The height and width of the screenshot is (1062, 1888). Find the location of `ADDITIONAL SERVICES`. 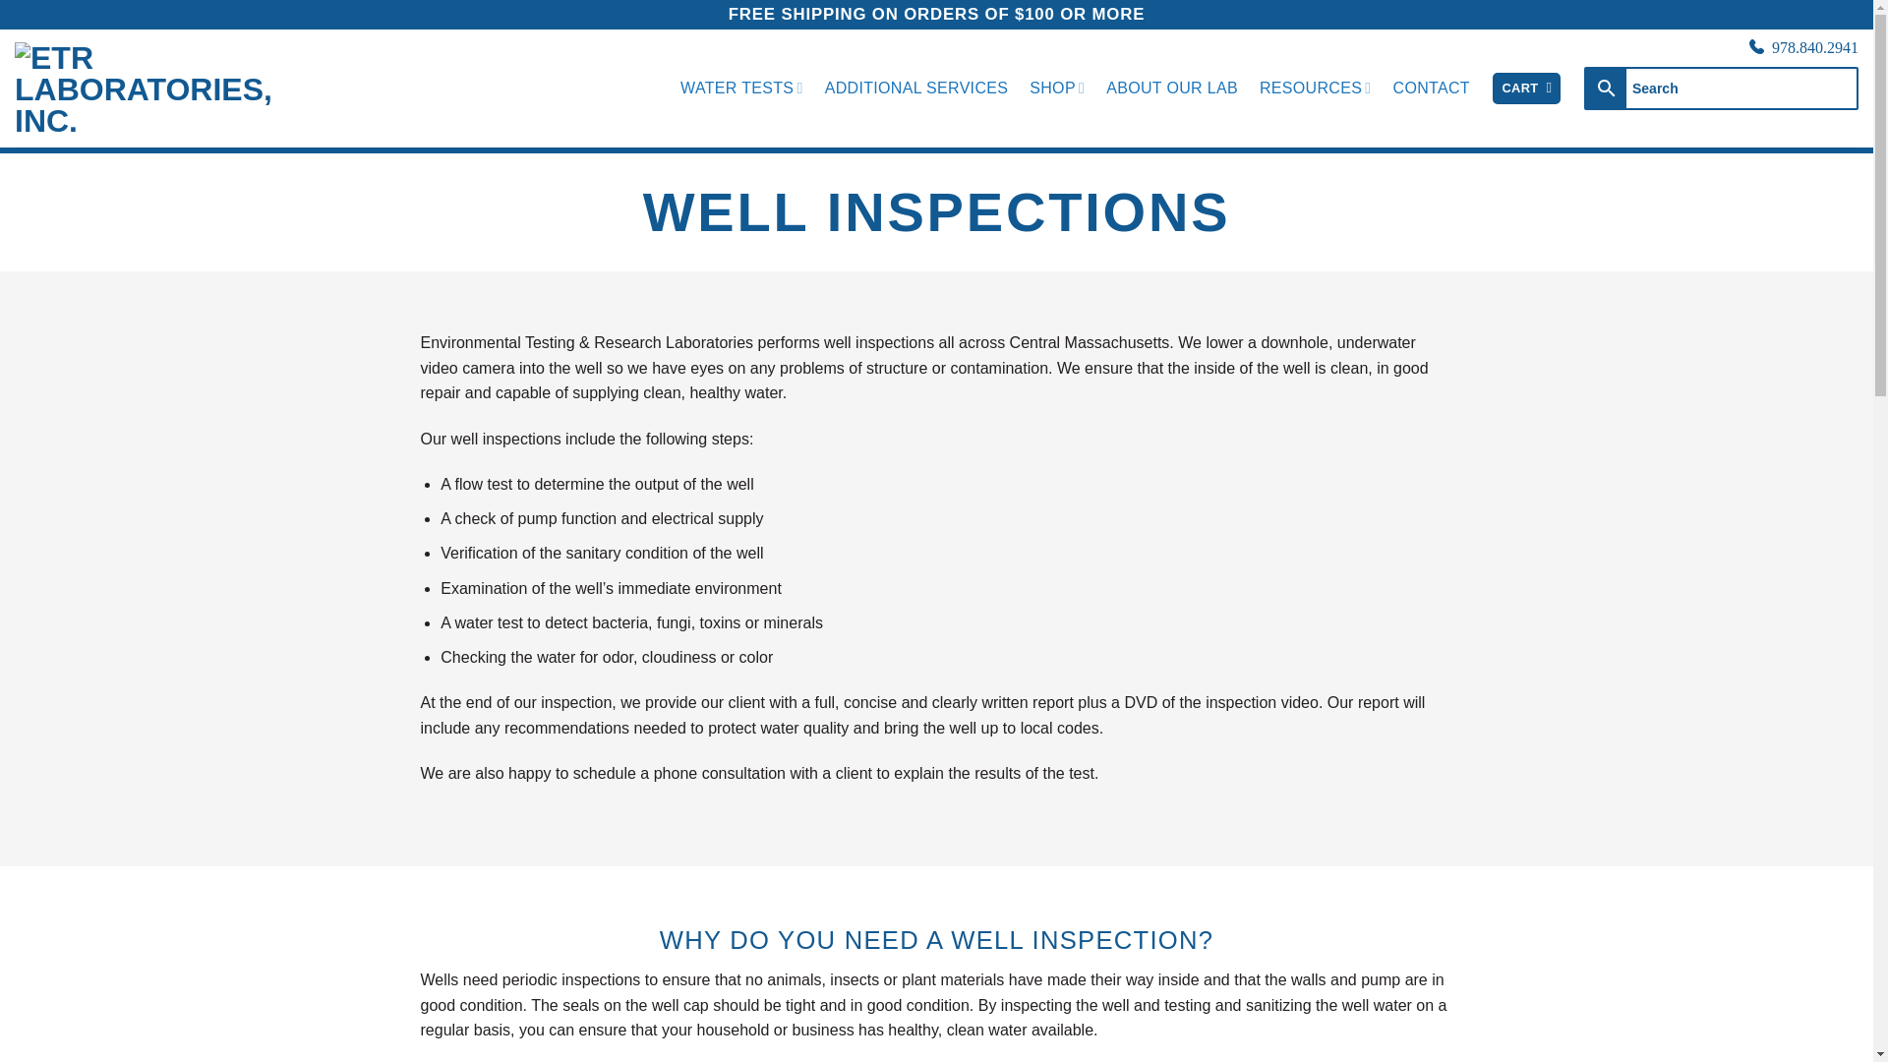

ADDITIONAL SERVICES is located at coordinates (916, 88).